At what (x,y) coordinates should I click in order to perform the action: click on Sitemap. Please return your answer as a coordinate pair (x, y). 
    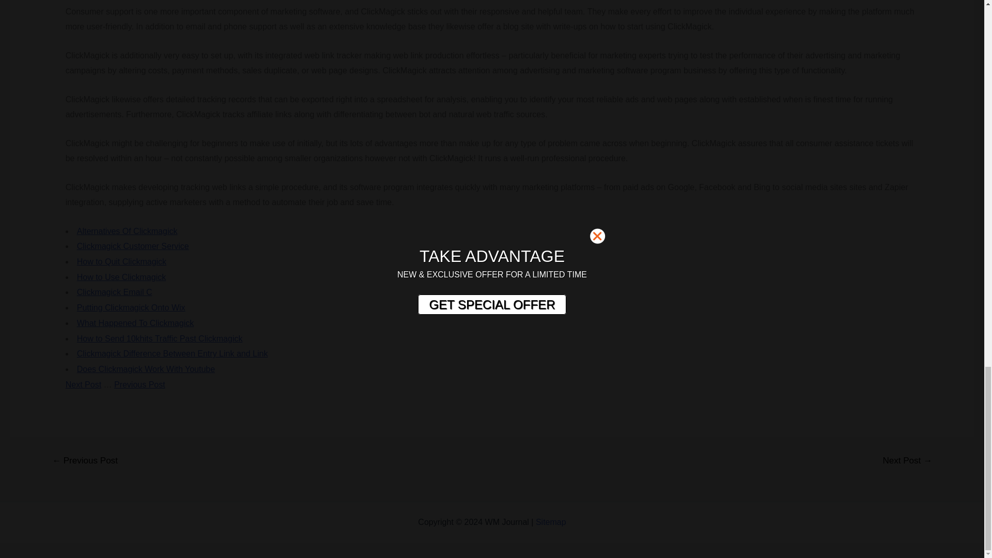
    Looking at the image, I should click on (551, 522).